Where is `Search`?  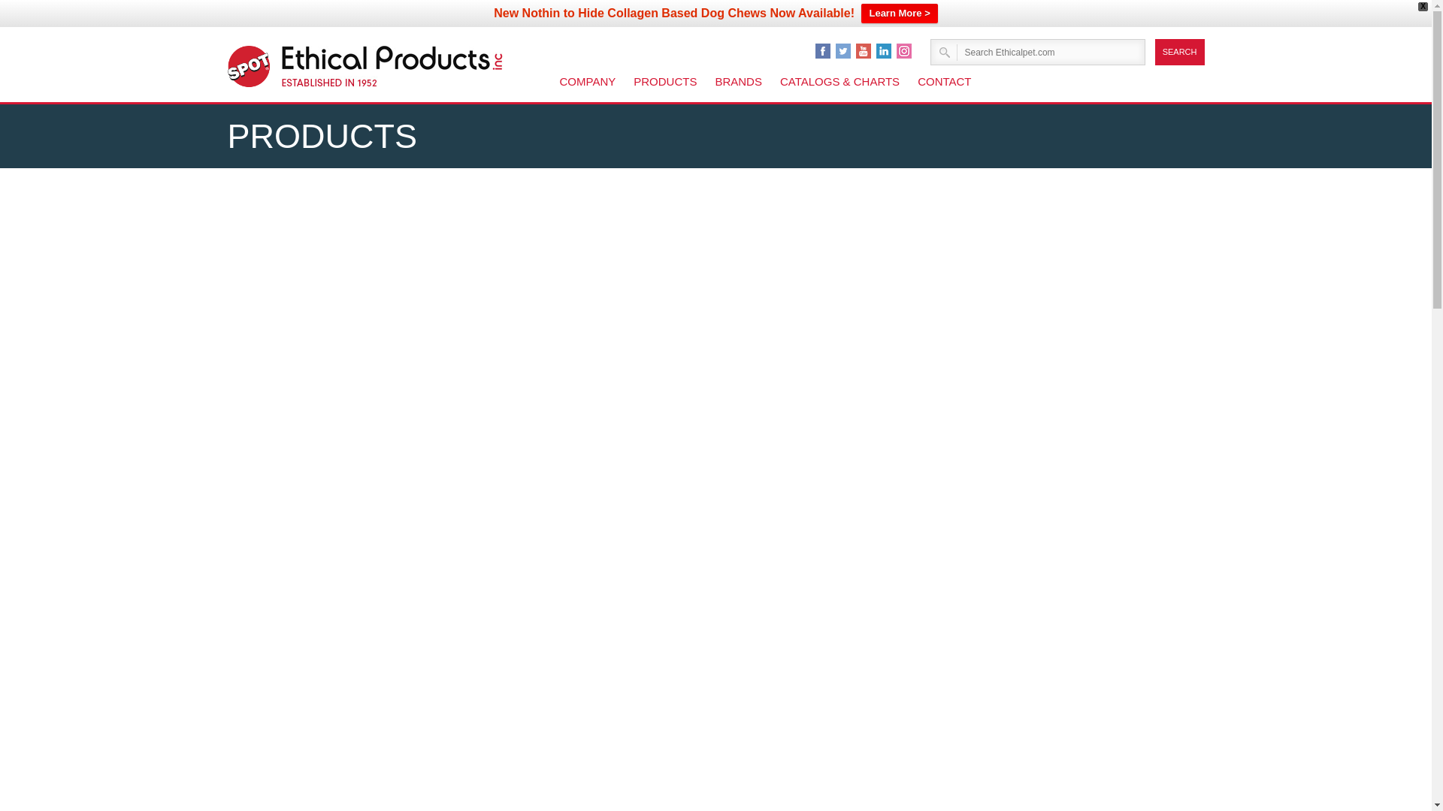 Search is located at coordinates (1180, 52).